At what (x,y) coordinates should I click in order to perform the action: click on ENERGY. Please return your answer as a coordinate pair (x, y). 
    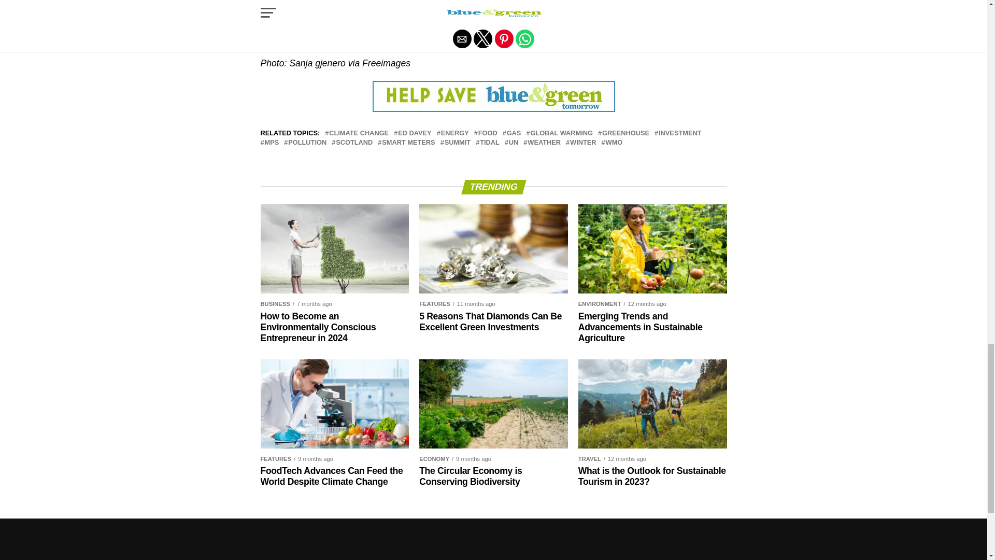
    Looking at the image, I should click on (454, 133).